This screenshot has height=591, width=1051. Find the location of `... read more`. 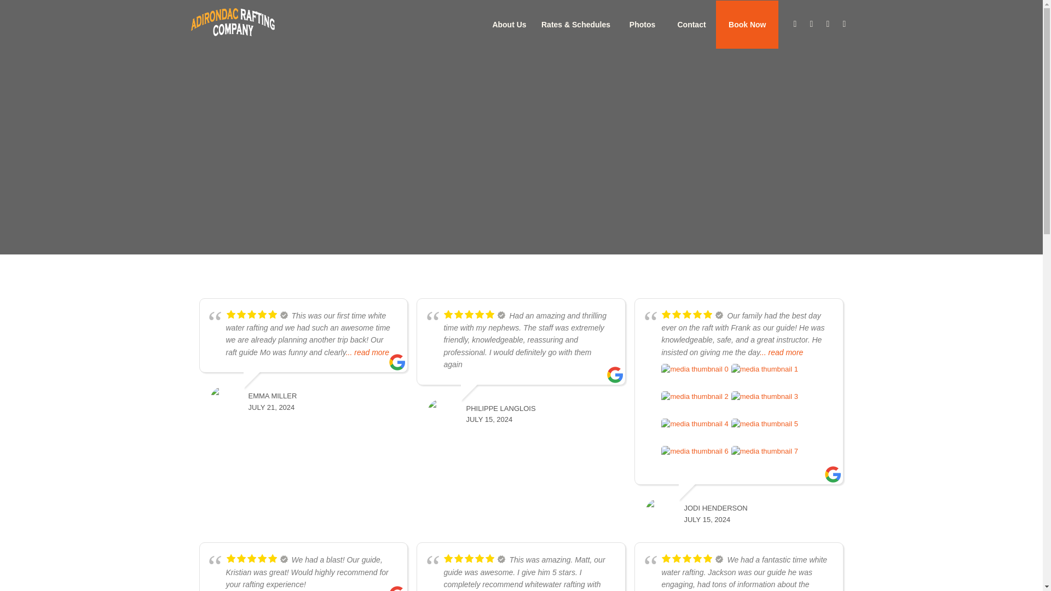

... read more is located at coordinates (367, 352).